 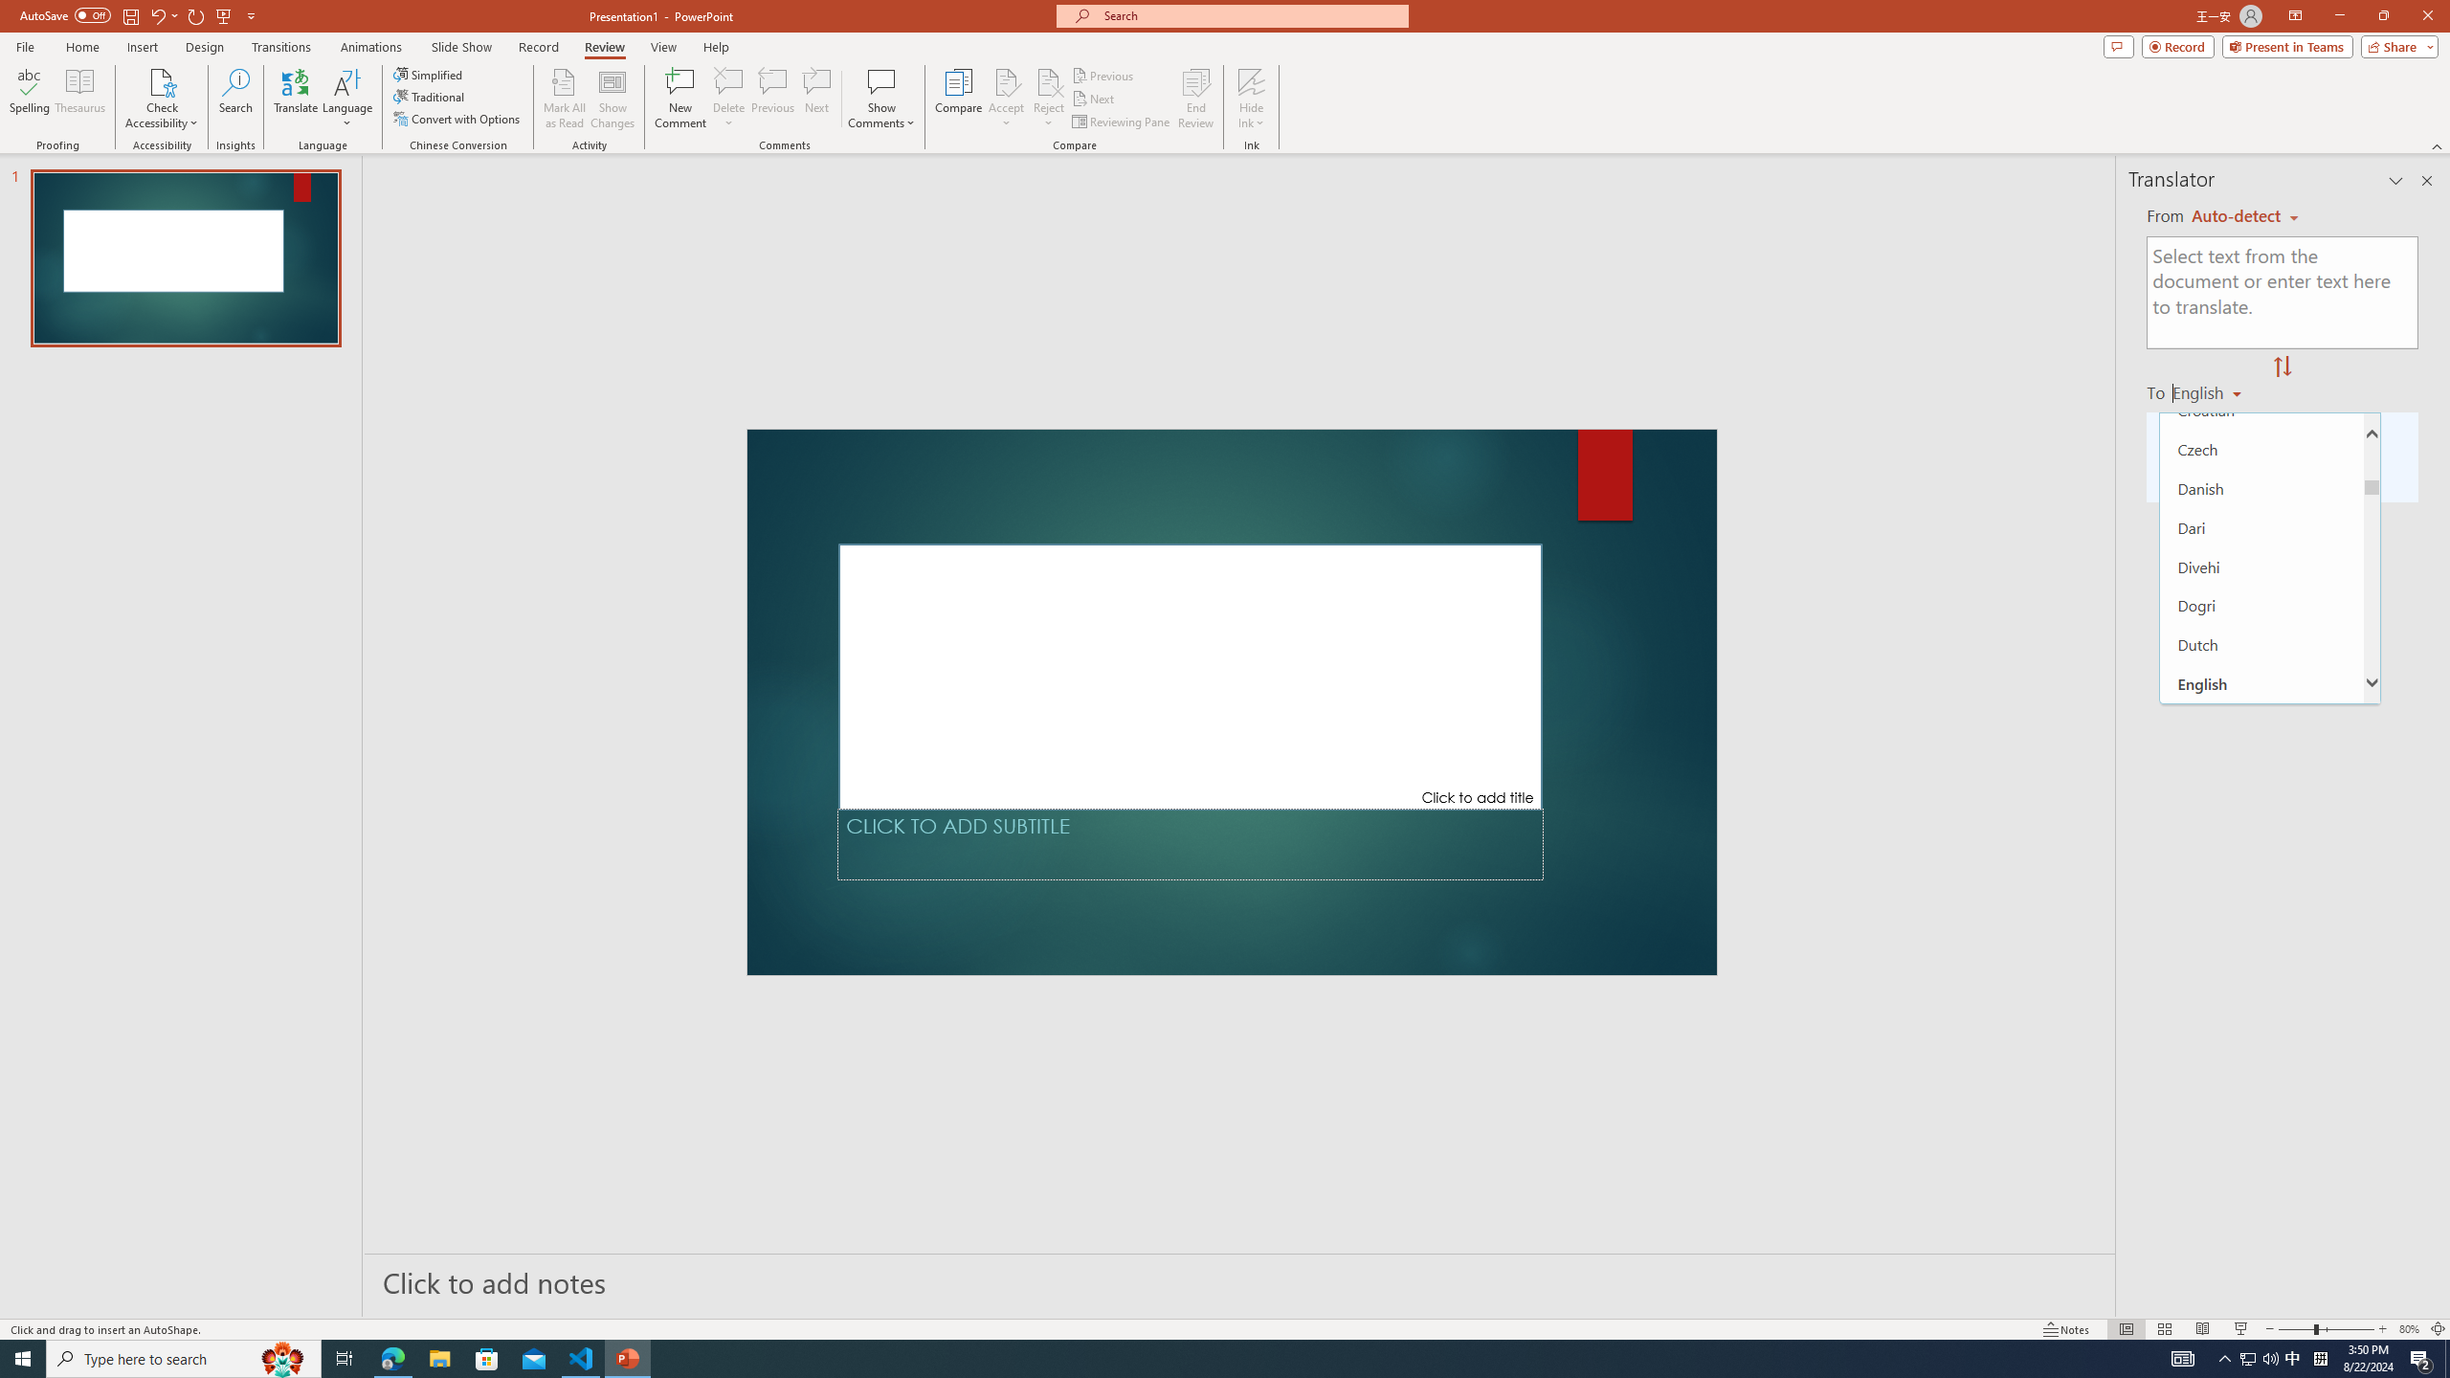 I want to click on Dutch, so click(x=2262, y=644).